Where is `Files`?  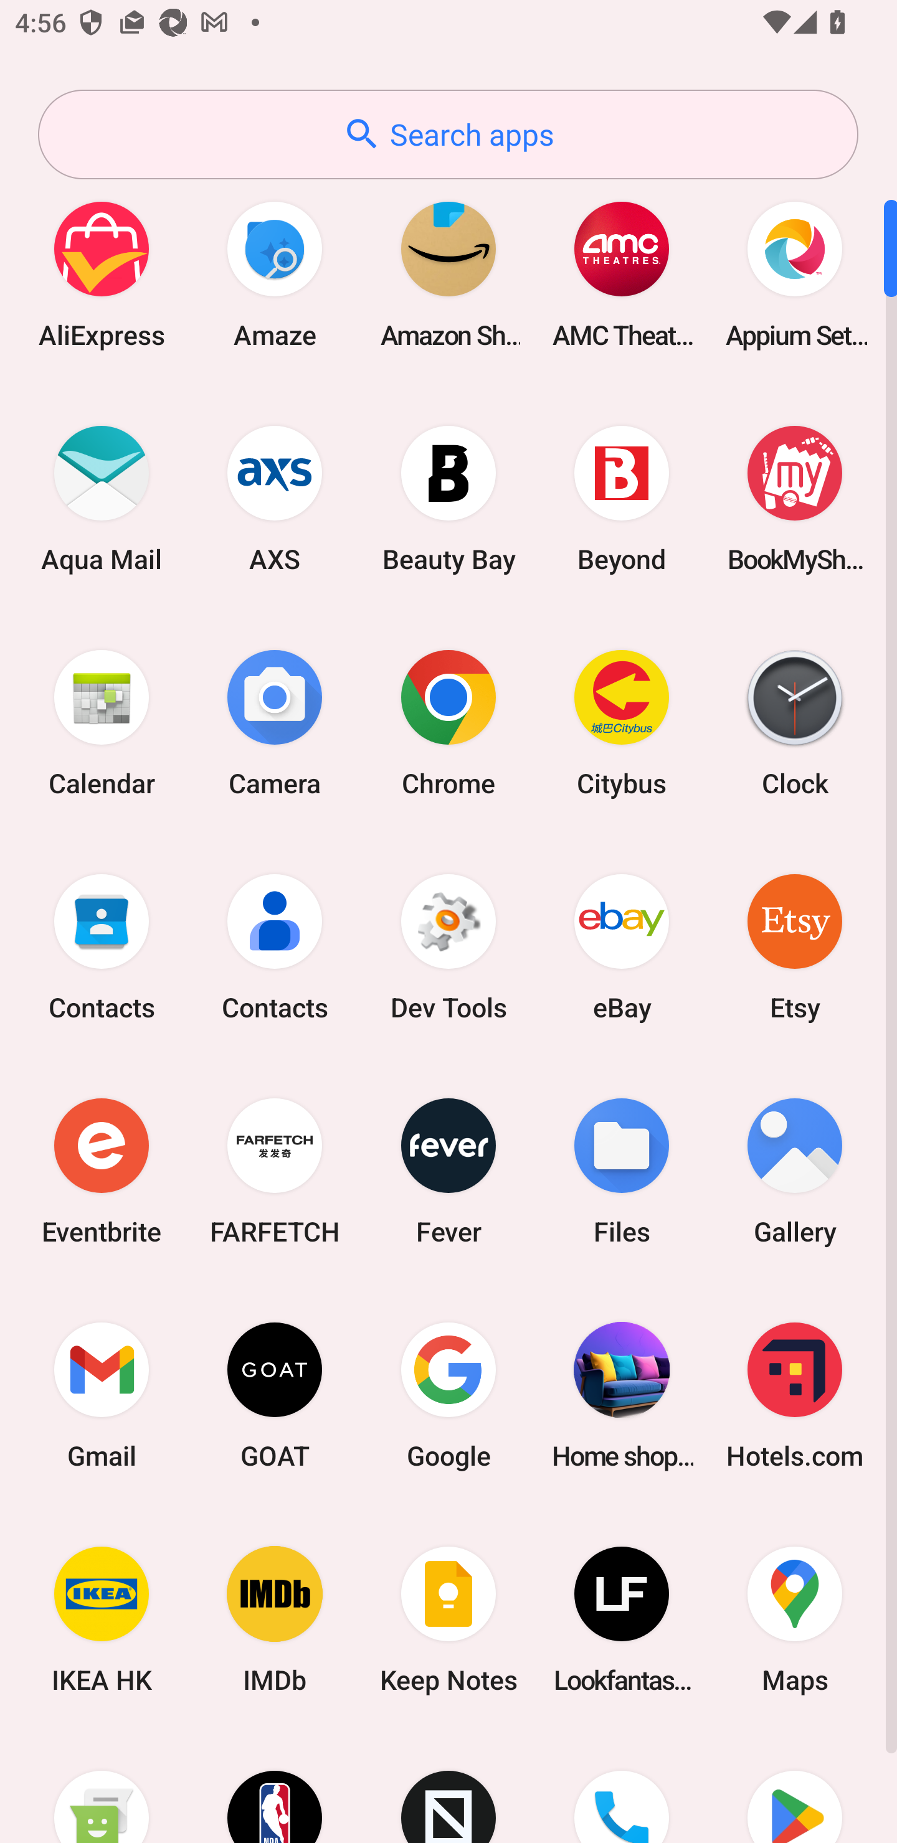
Files is located at coordinates (622, 1171).